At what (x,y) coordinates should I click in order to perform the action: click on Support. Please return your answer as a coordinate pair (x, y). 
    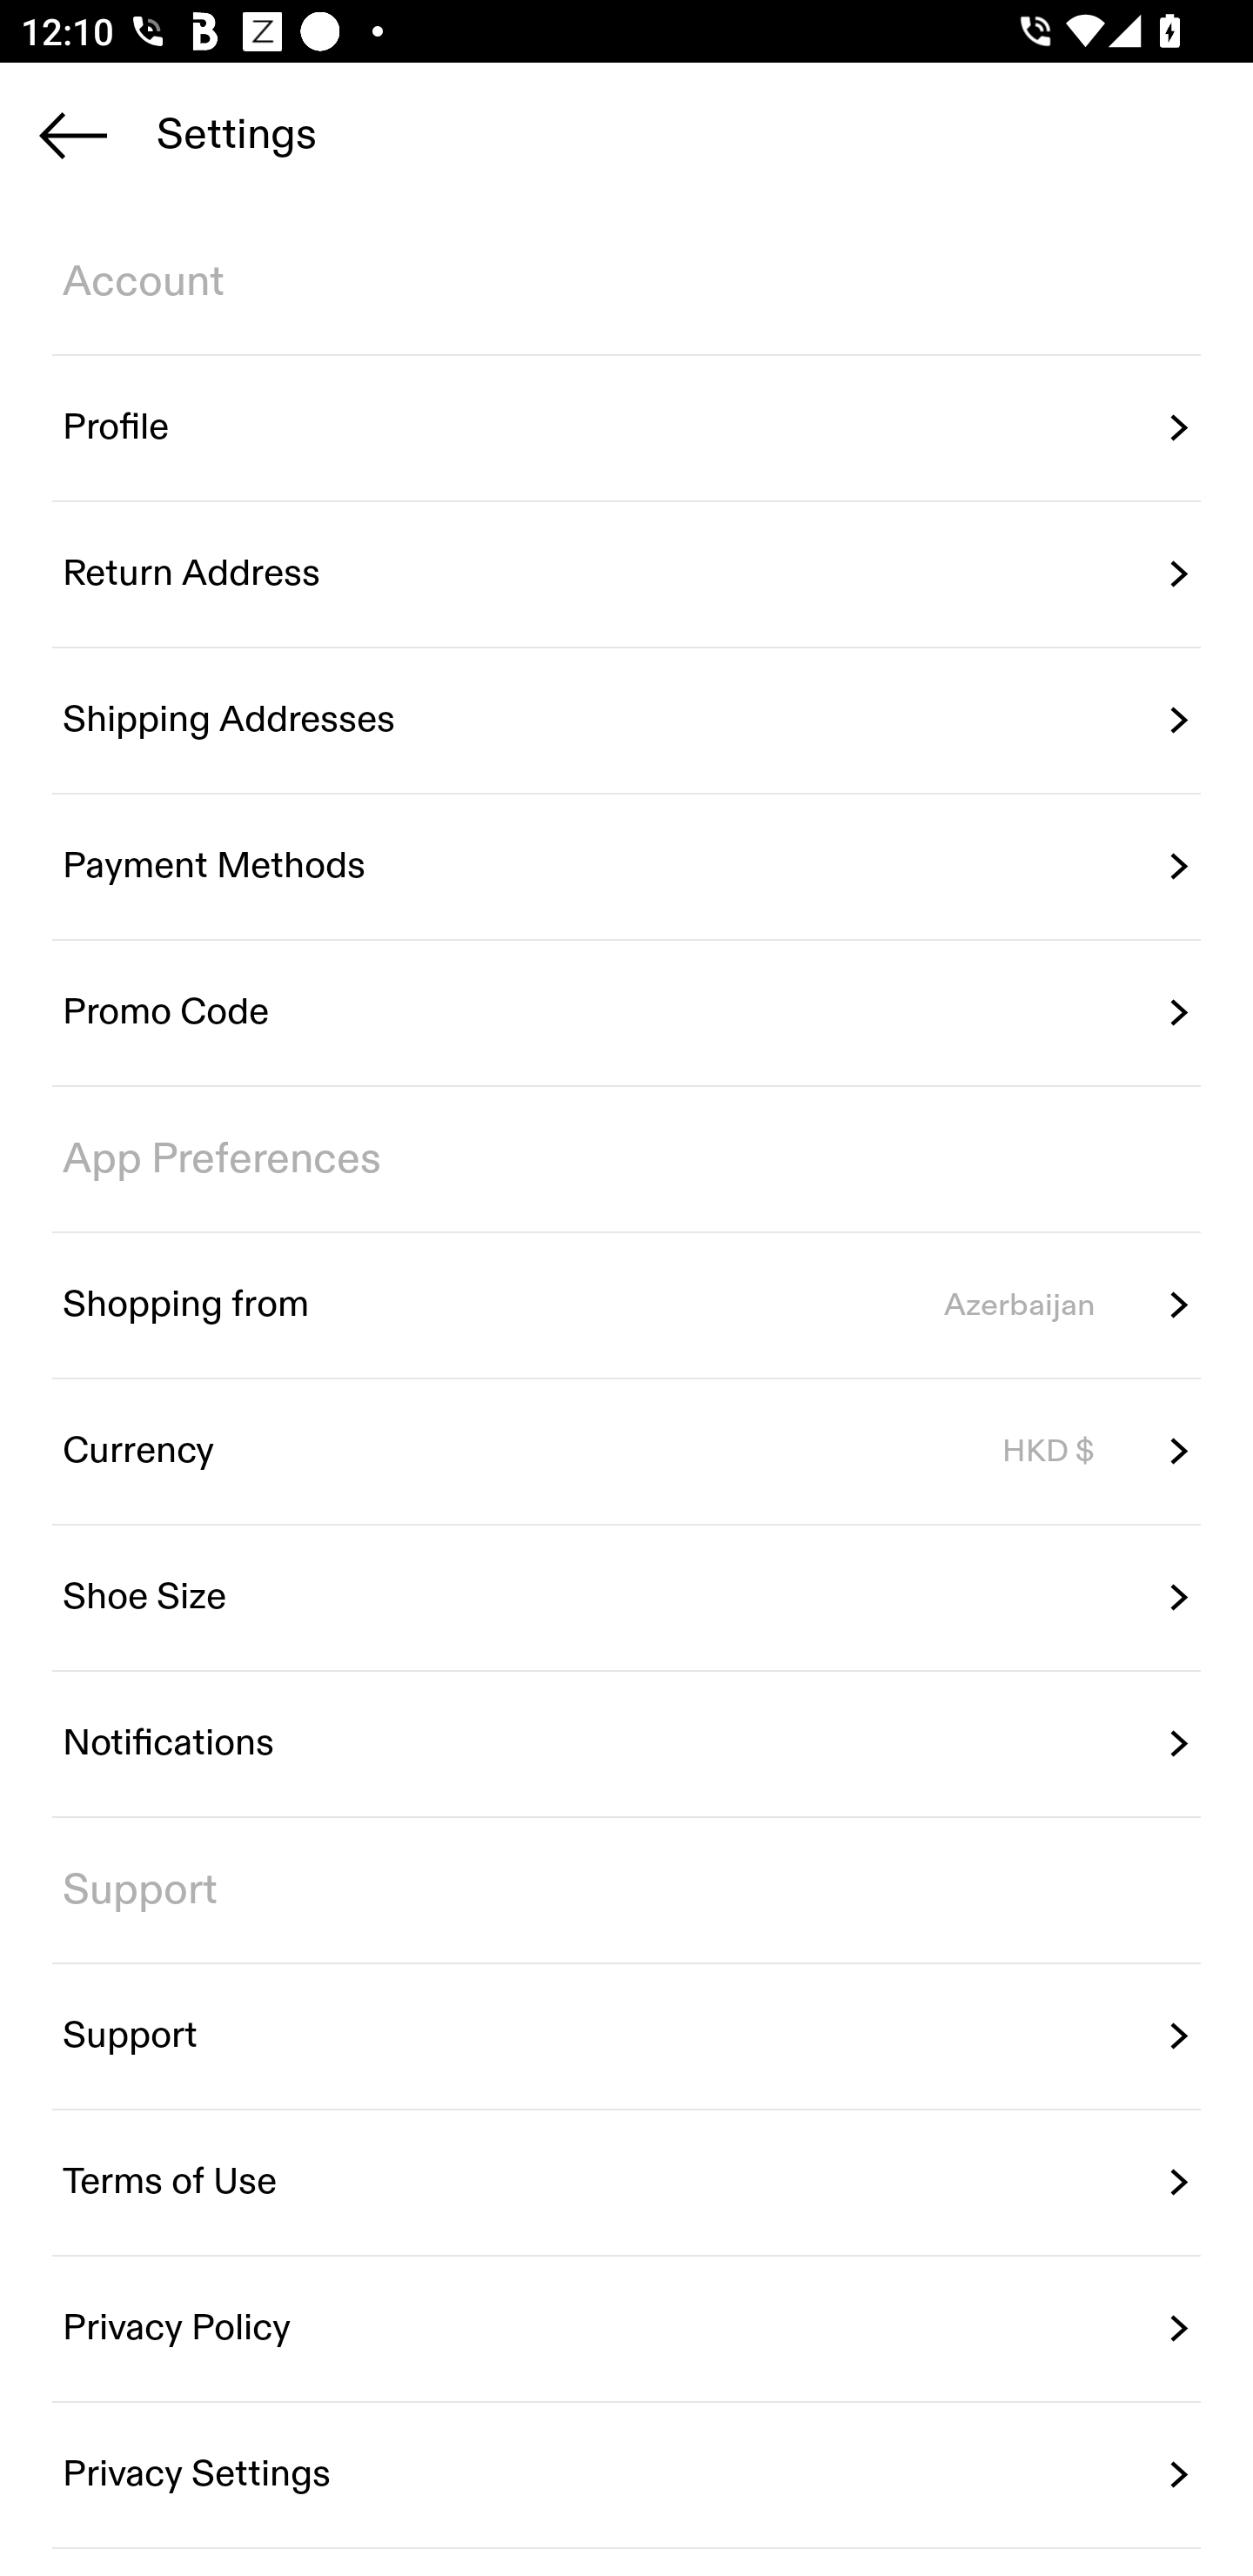
    Looking at the image, I should click on (626, 2036).